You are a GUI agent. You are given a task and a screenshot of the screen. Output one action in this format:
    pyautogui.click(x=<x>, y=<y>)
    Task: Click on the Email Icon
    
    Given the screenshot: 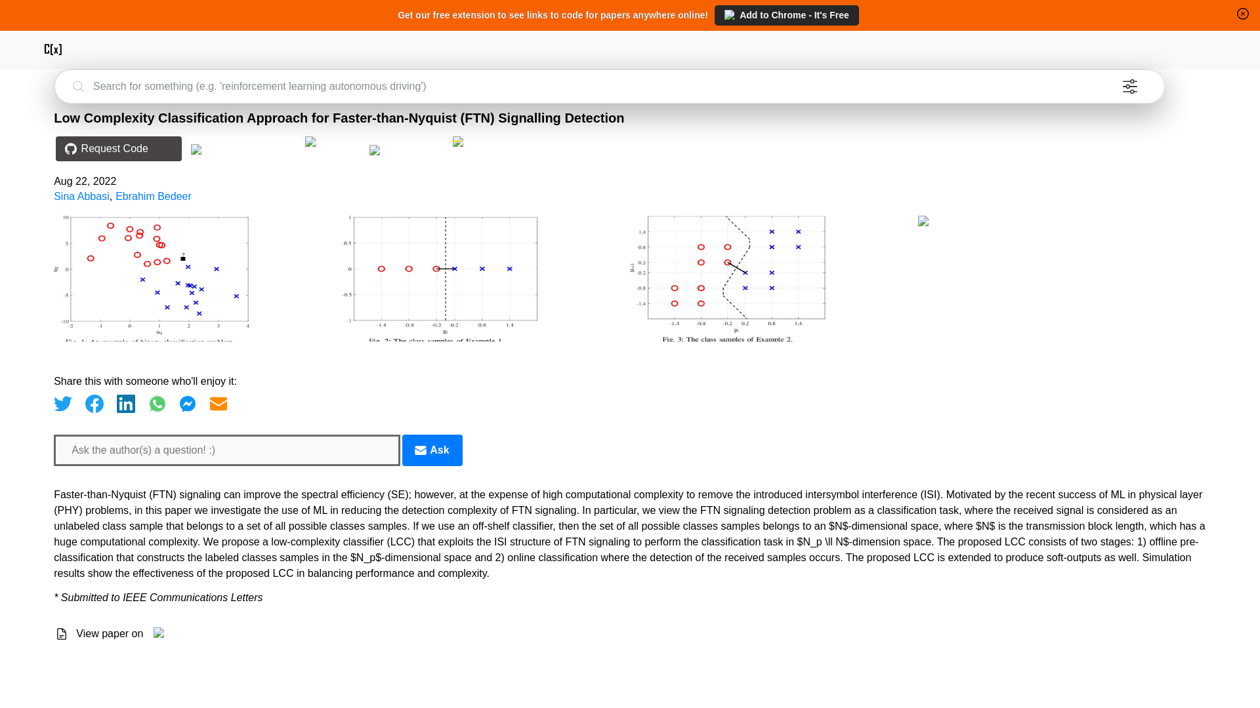 What is the action you would take?
    pyautogui.click(x=420, y=450)
    